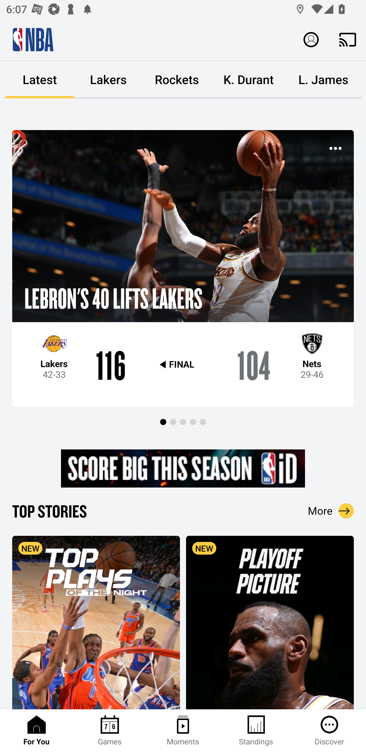 This screenshot has width=366, height=752. What do you see at coordinates (183, 731) in the screenshot?
I see `Moments` at bounding box center [183, 731].